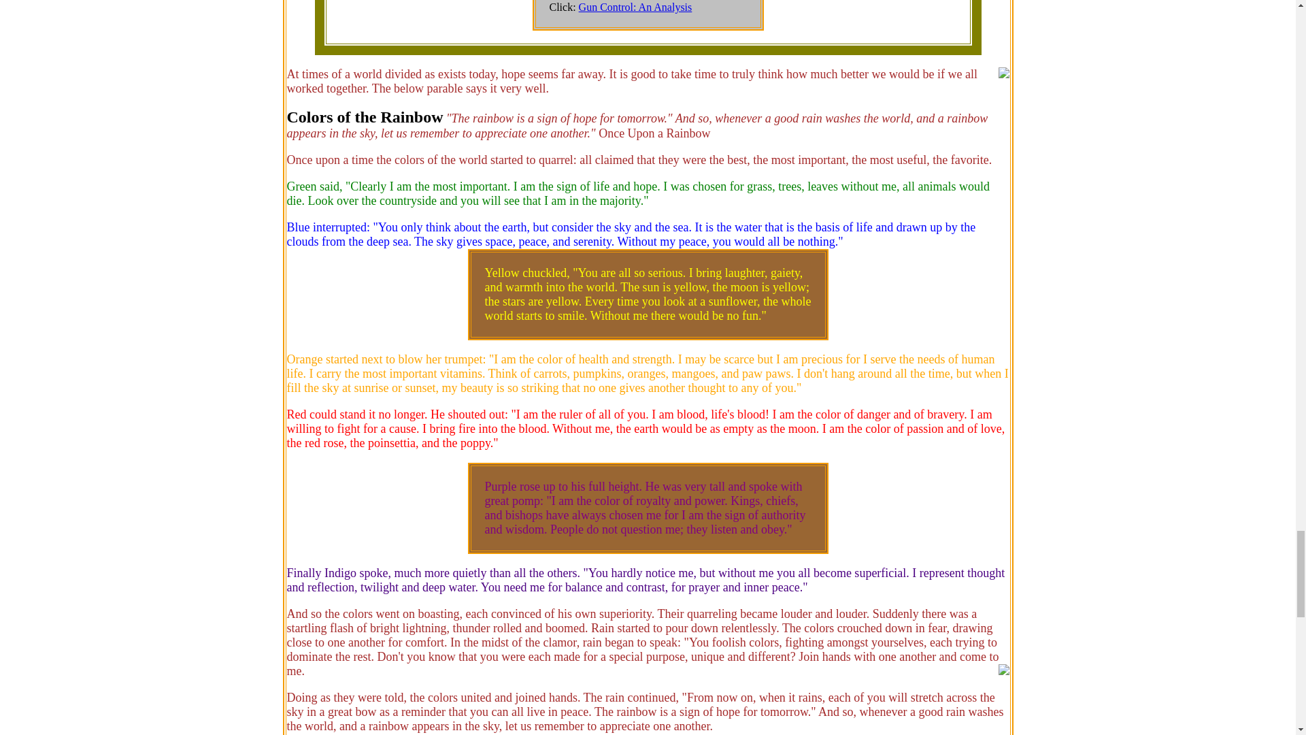 The width and height of the screenshot is (1306, 735). Describe the element at coordinates (635, 7) in the screenshot. I see `Gun Control: An Analysis` at that location.